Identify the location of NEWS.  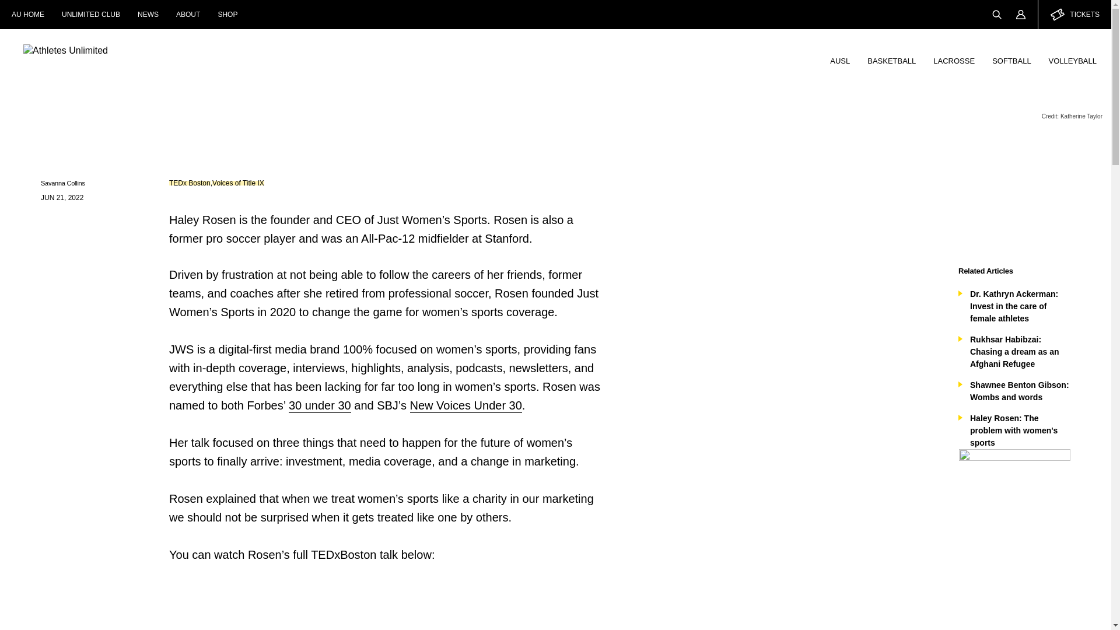
(148, 14).